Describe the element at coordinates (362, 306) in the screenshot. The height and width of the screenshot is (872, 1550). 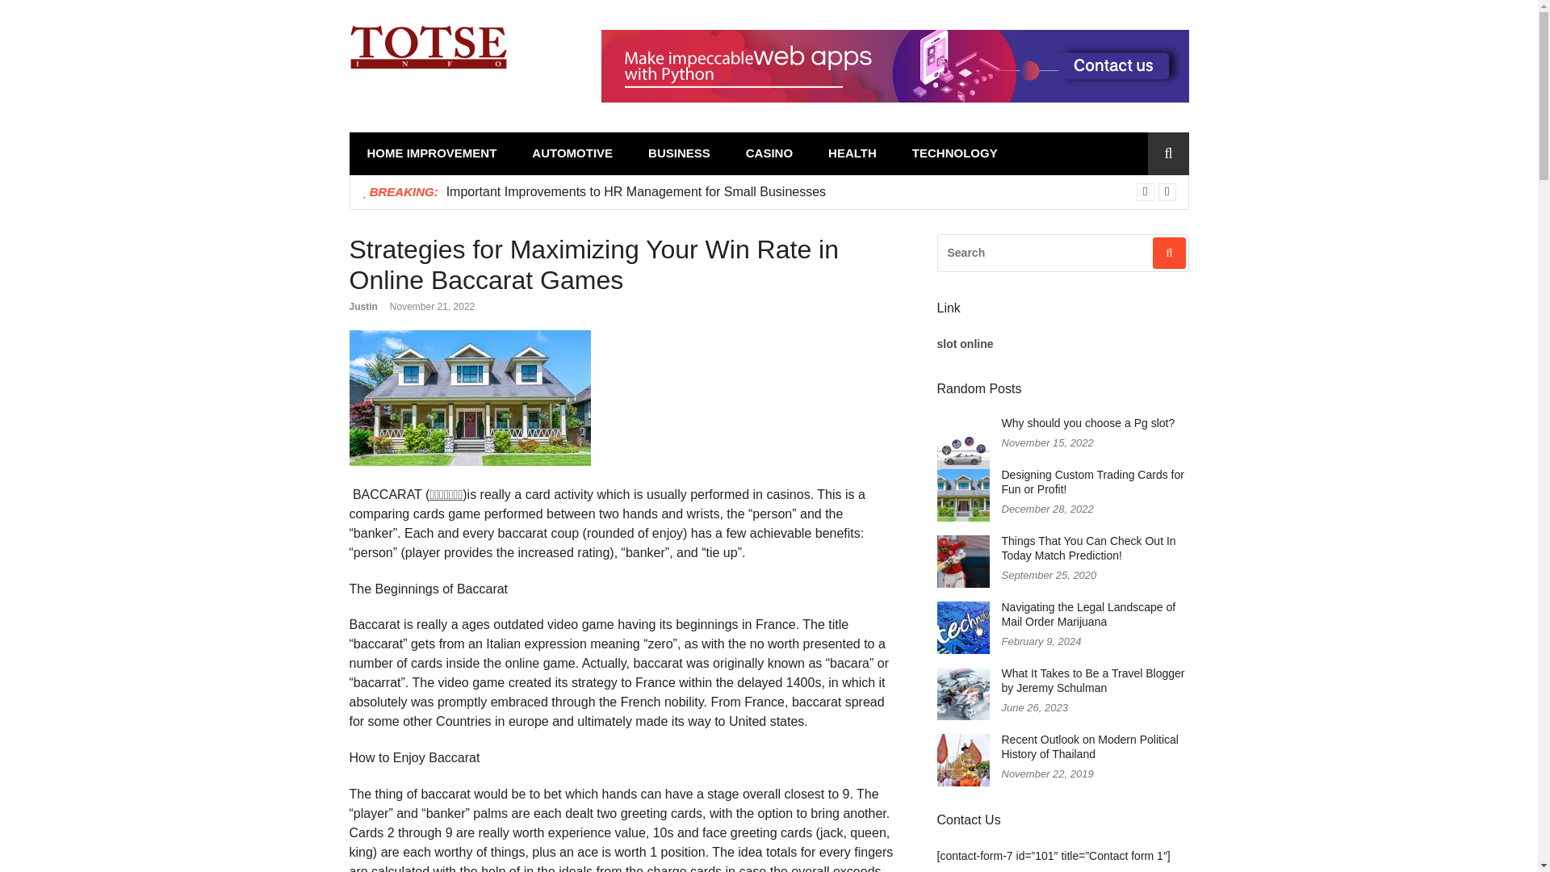
I see `Justin` at that location.